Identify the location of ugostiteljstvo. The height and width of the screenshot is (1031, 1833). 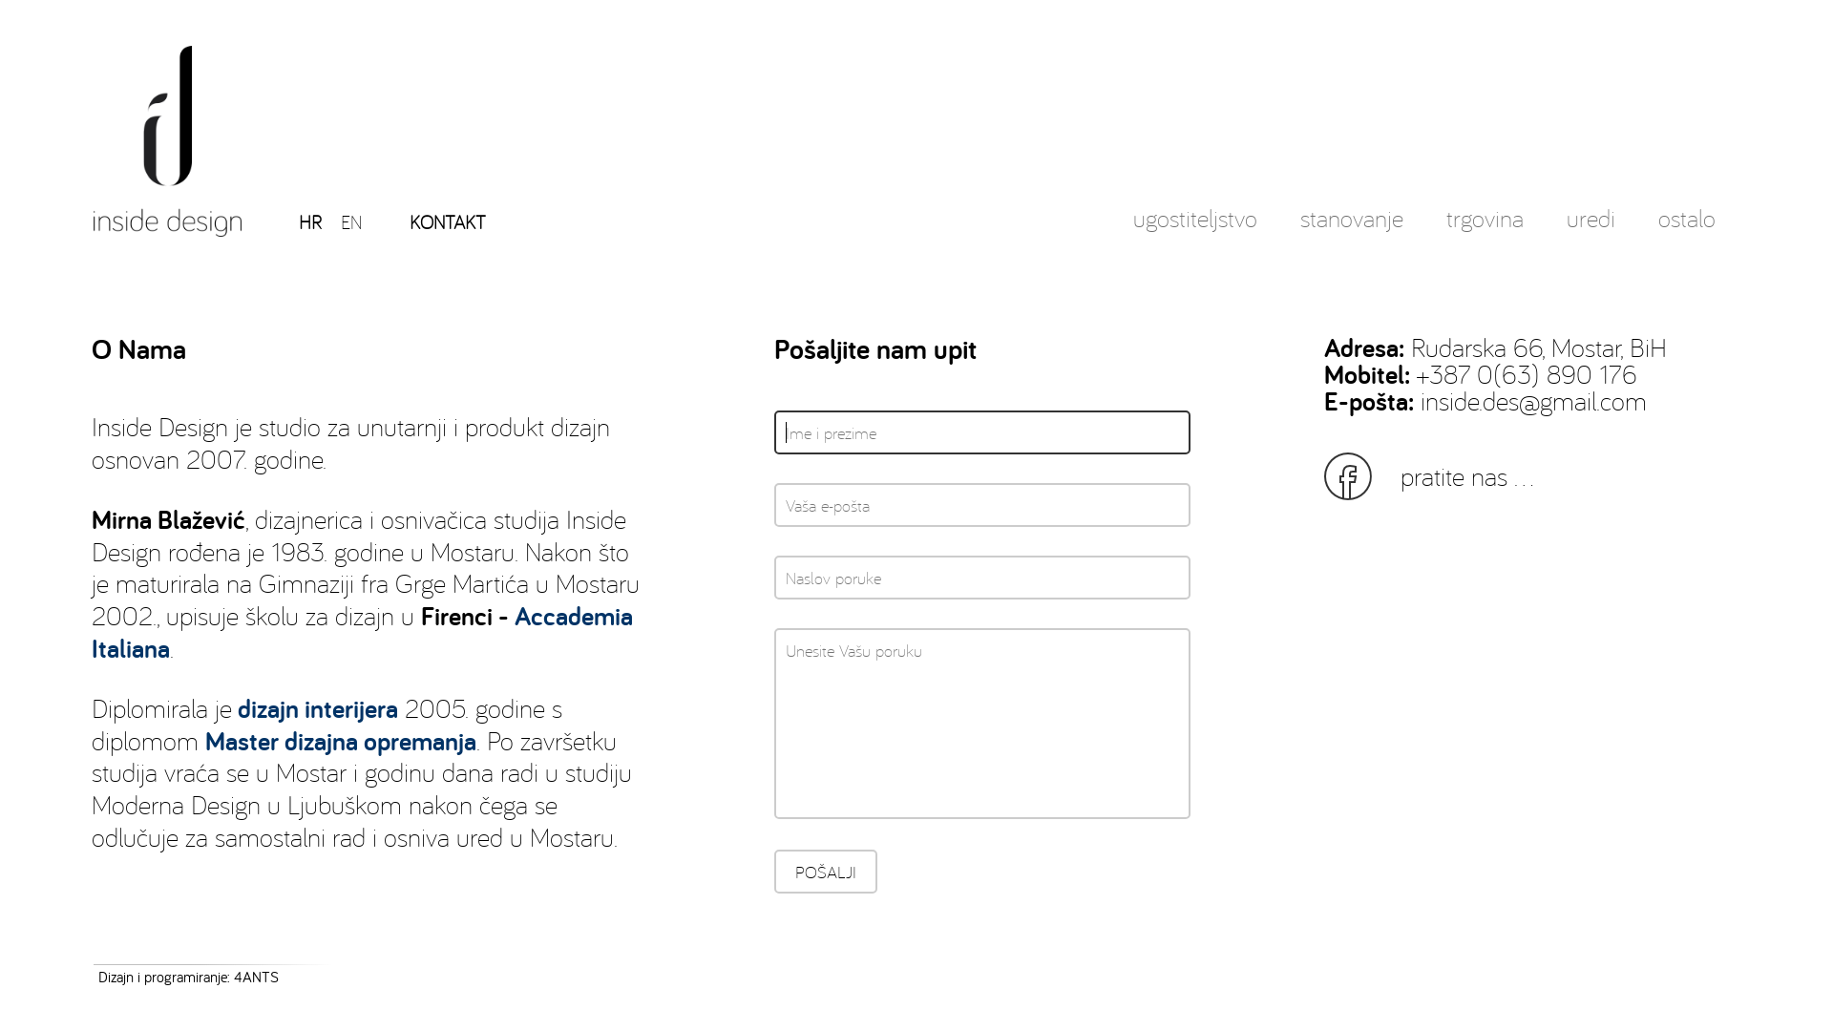
(1195, 194).